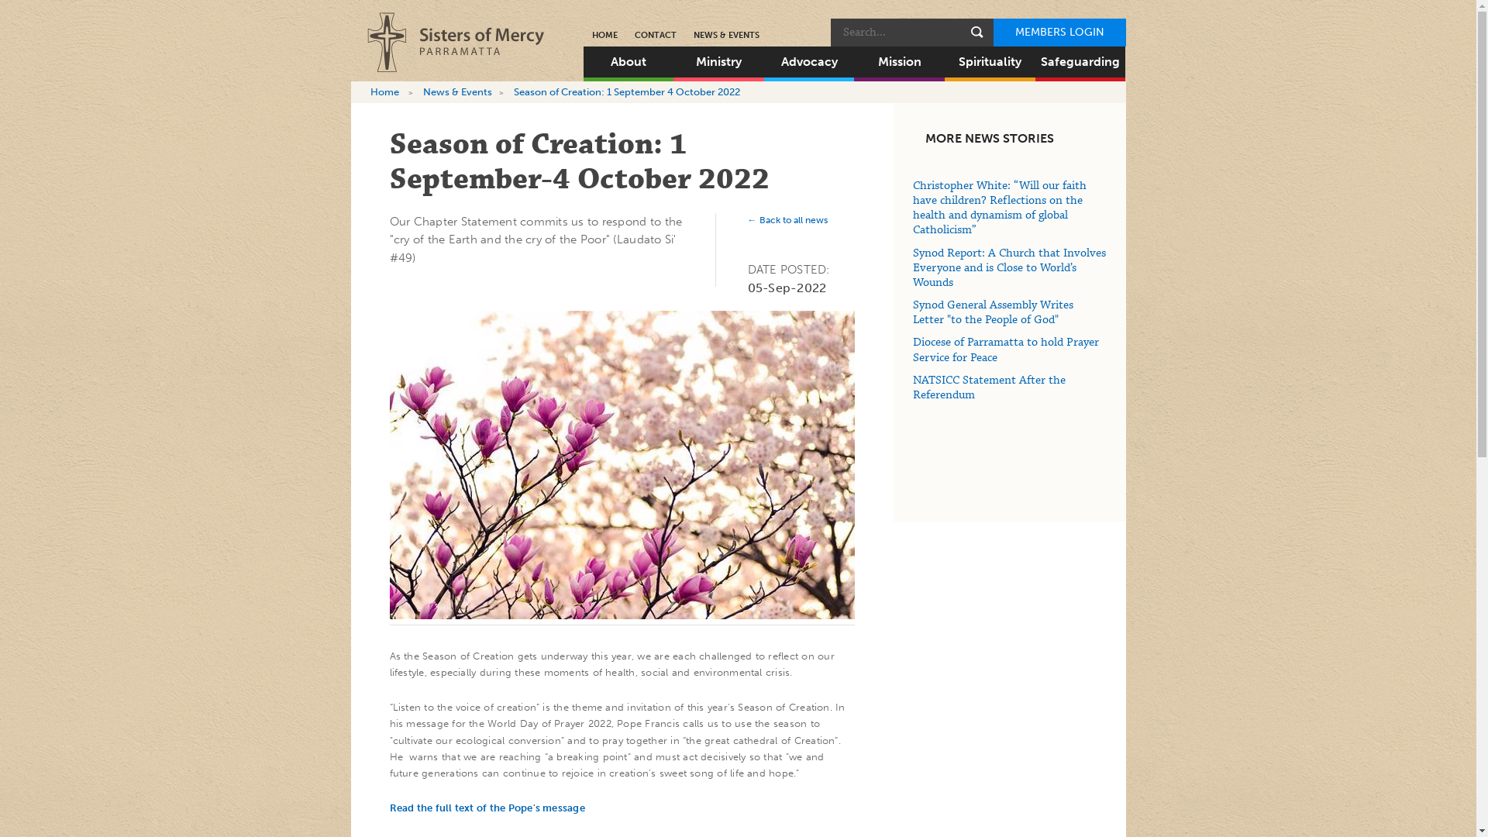 The width and height of the screenshot is (1488, 837). What do you see at coordinates (457, 91) in the screenshot?
I see `News & Events` at bounding box center [457, 91].